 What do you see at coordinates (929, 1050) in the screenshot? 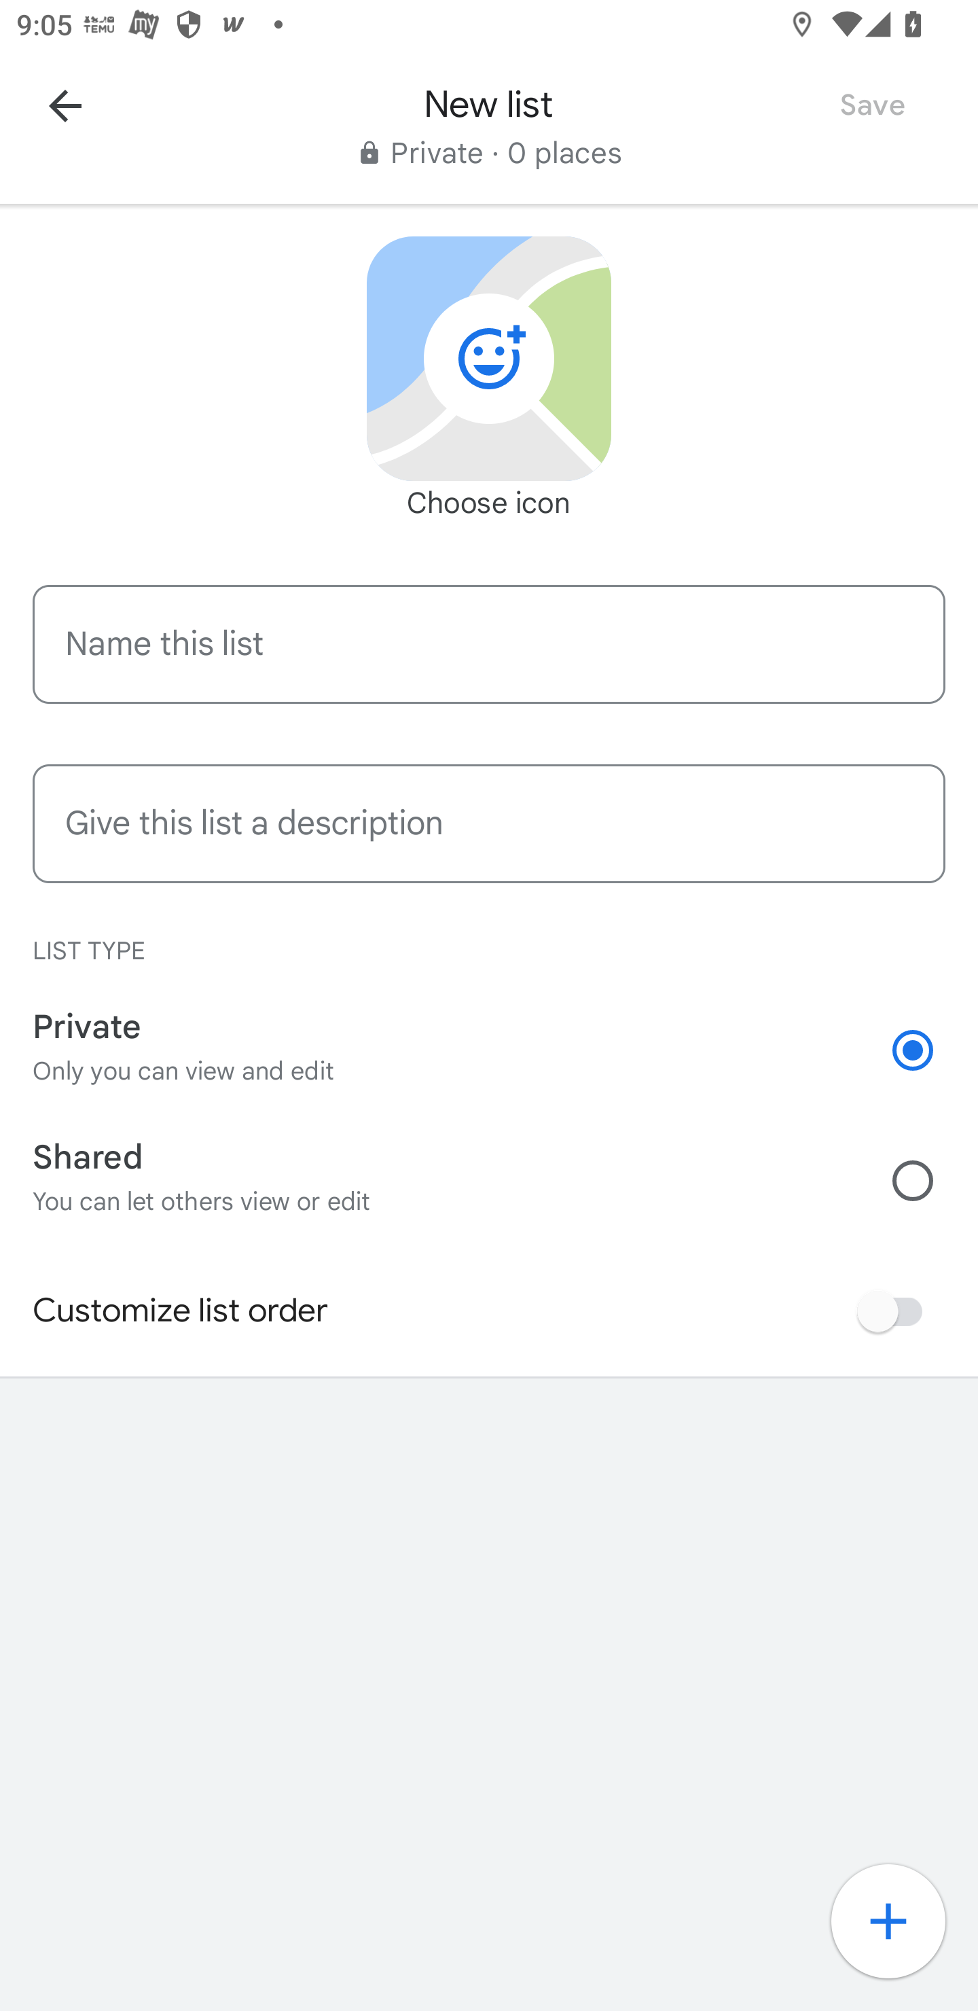
I see `Private` at bounding box center [929, 1050].